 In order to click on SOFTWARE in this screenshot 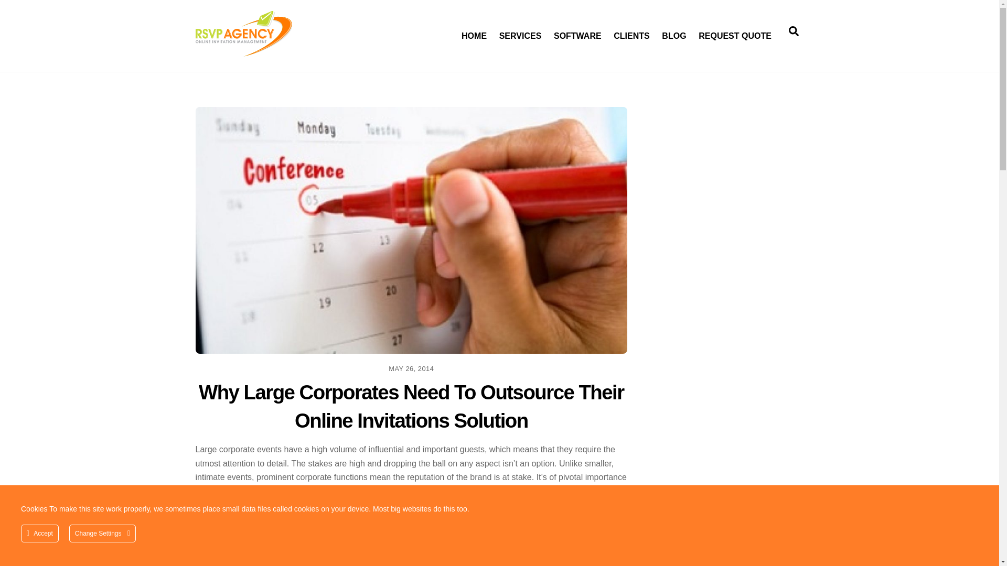, I will do `click(577, 30)`.